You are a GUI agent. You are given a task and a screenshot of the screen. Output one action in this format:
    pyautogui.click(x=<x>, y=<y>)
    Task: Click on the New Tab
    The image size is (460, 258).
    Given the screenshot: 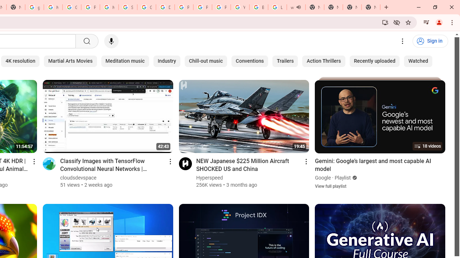 What is the action you would take?
    pyautogui.click(x=352, y=7)
    